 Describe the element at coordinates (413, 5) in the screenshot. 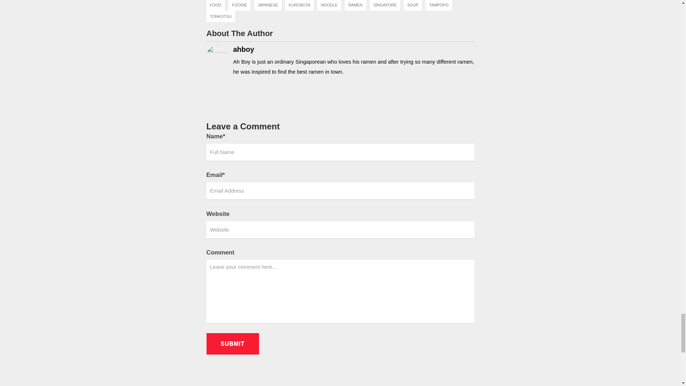

I see `SOUP` at that location.